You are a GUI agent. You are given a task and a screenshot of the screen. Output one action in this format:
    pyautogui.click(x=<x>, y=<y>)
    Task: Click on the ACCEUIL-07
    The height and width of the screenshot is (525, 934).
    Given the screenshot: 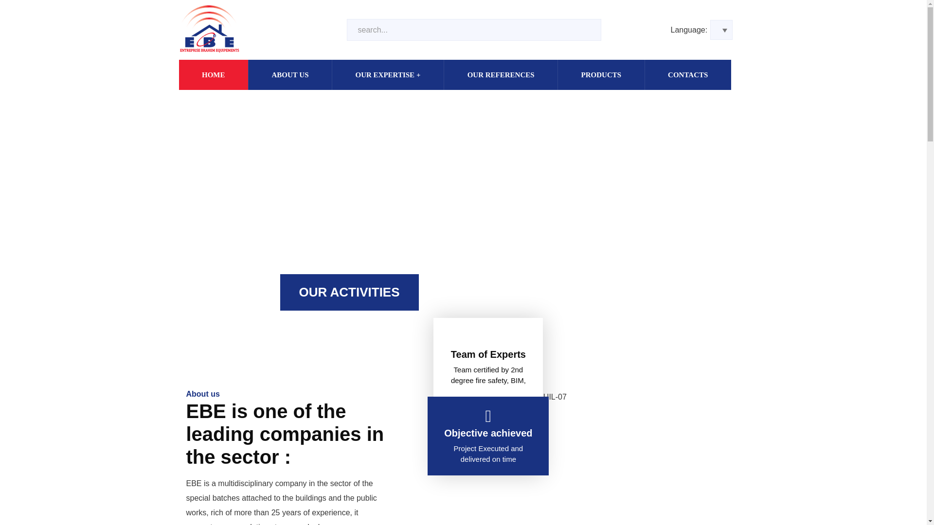 What is the action you would take?
    pyautogui.click(x=540, y=397)
    